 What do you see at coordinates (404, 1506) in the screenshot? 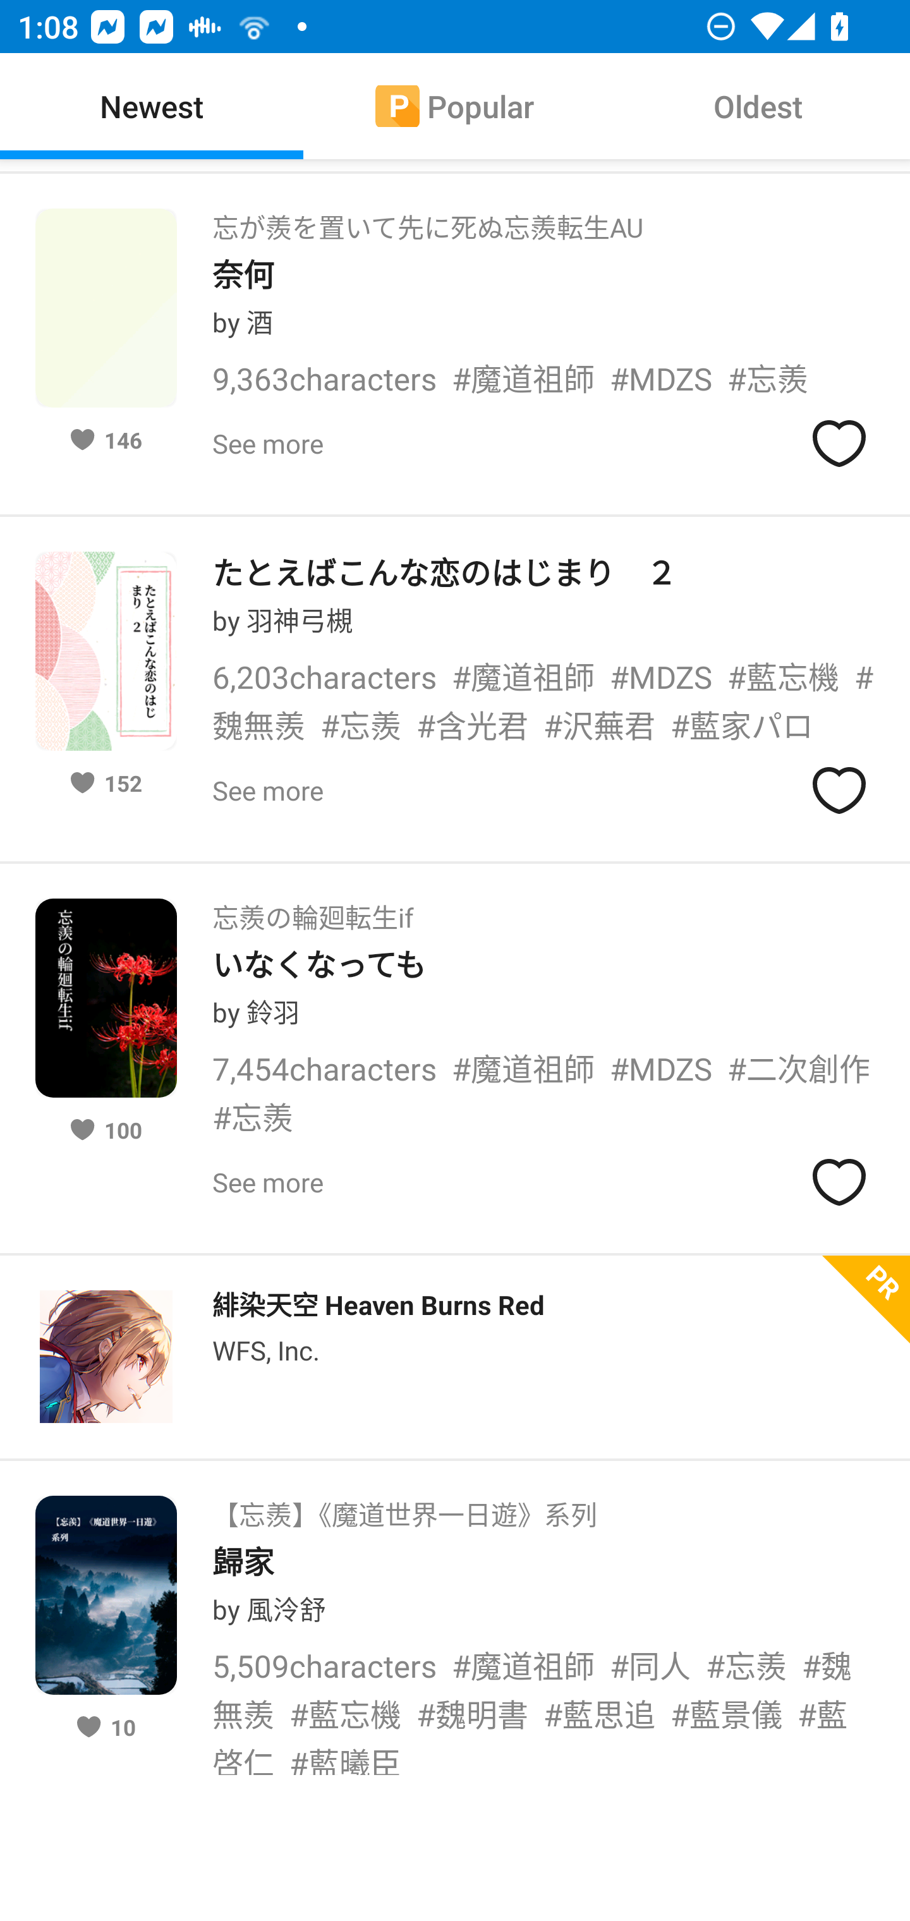
I see `【忘羨】《魔道世界一日遊》系列` at bounding box center [404, 1506].